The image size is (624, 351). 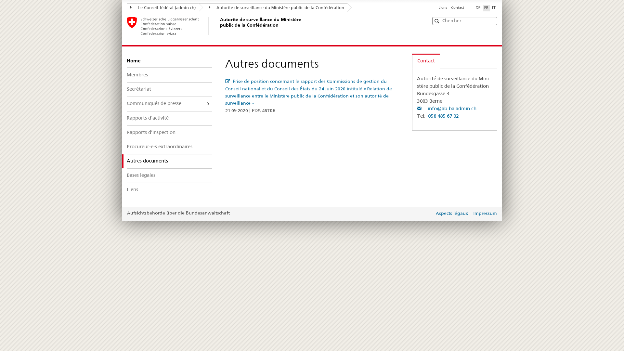 I want to click on info@ab-ba.admin.ch, so click(x=447, y=109).